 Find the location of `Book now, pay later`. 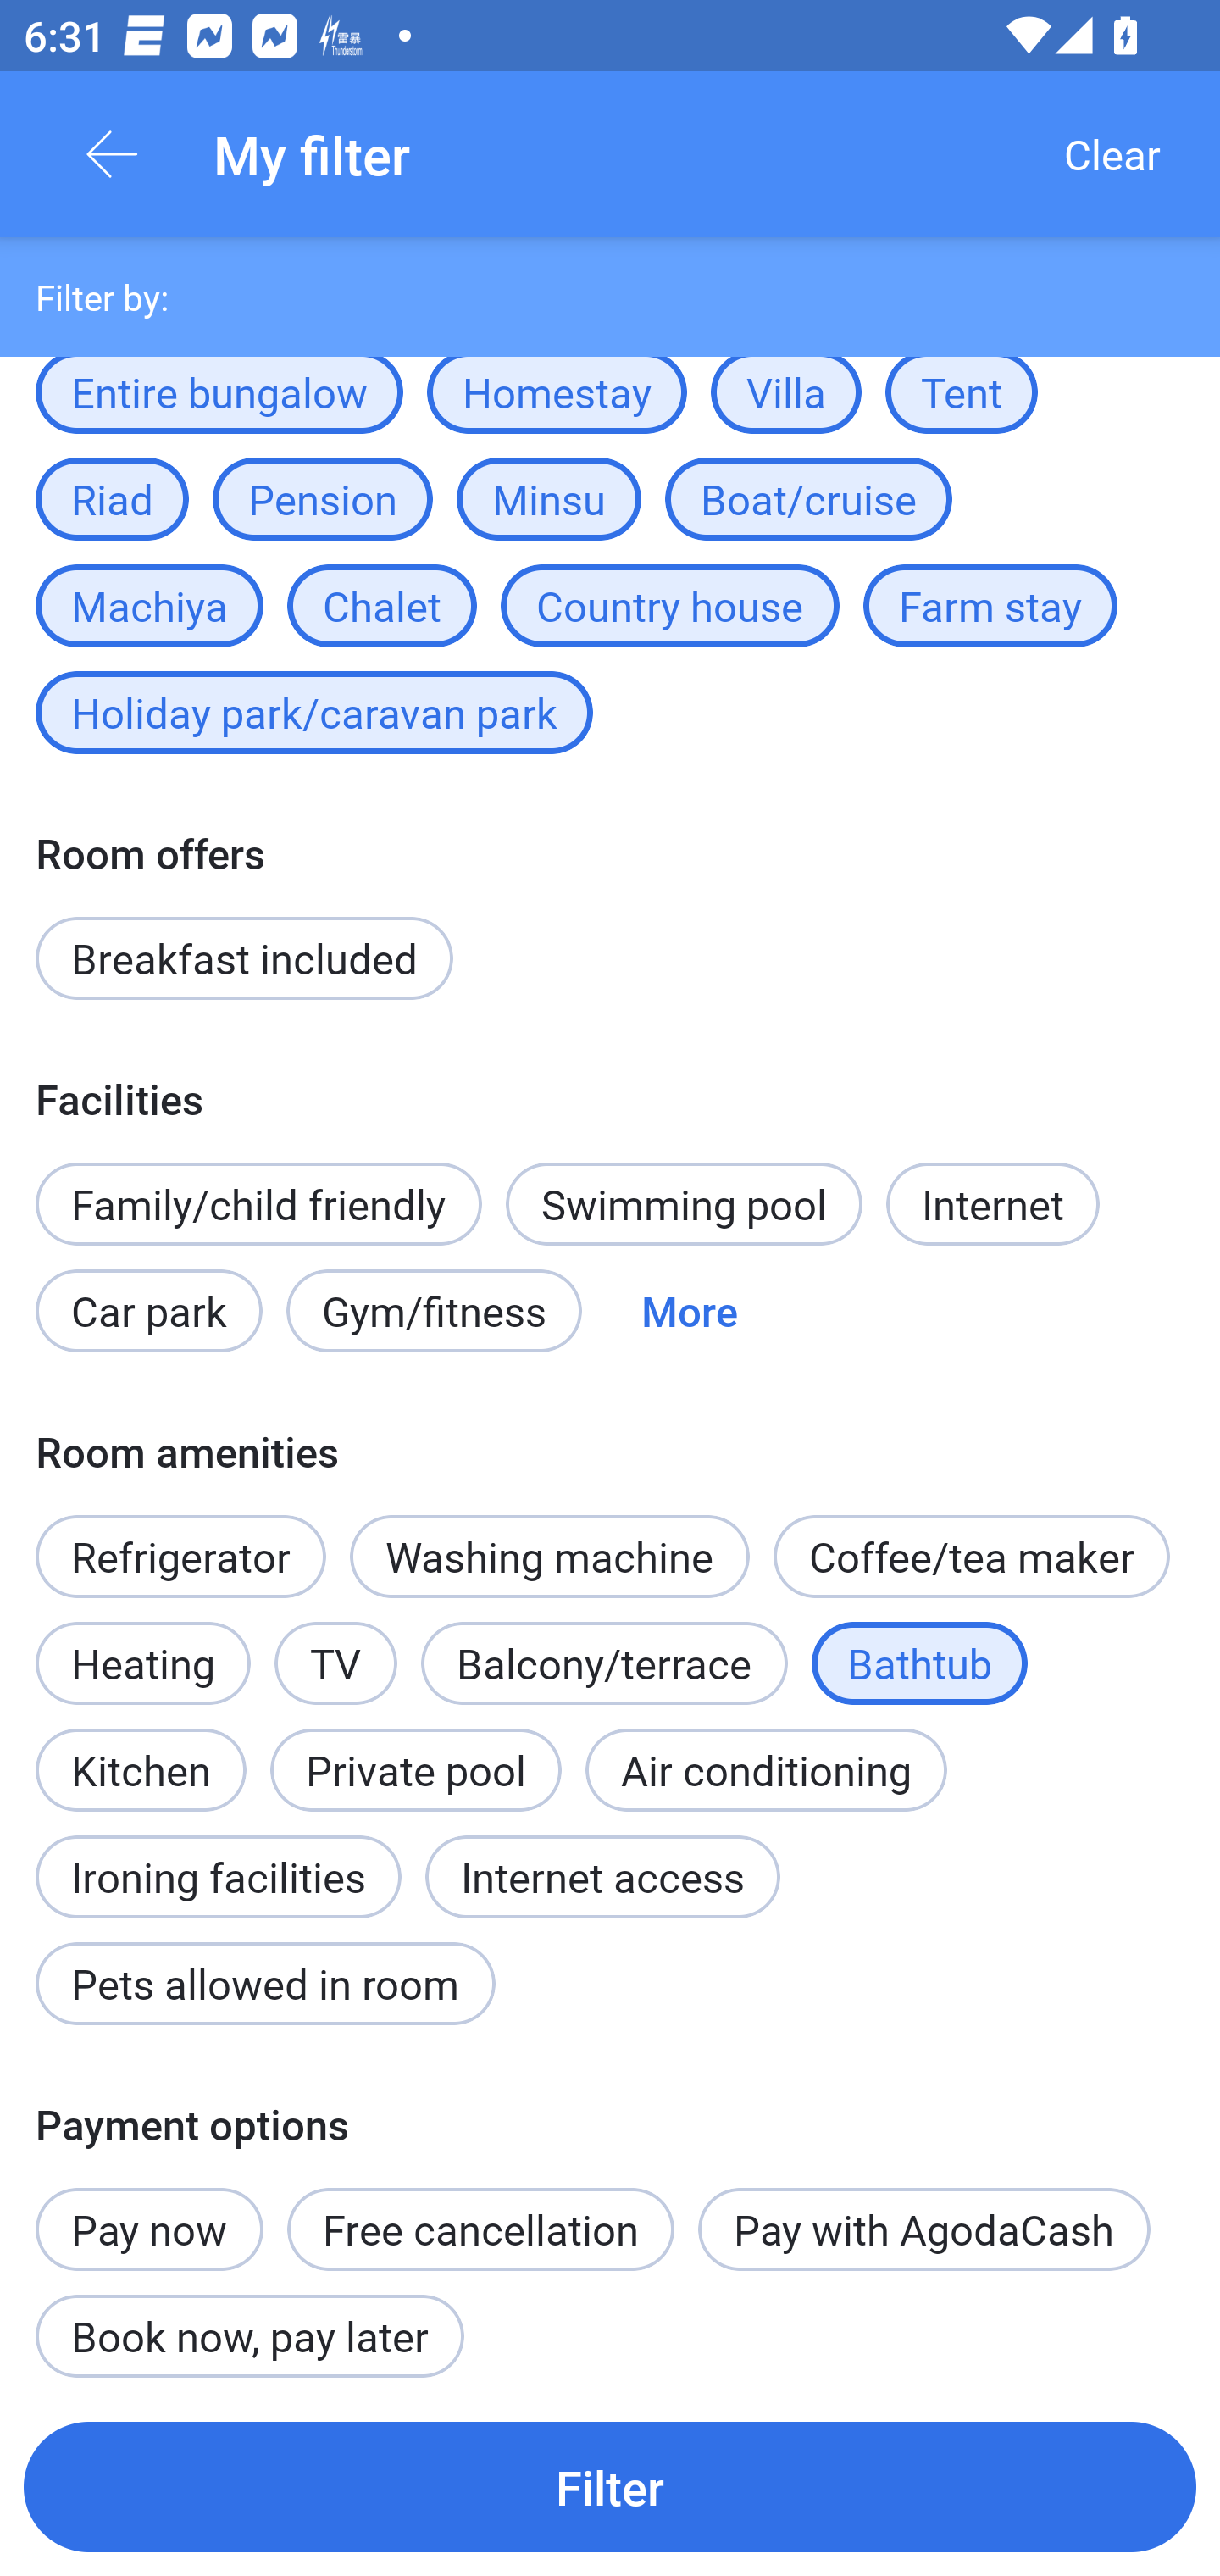

Book now, pay later is located at coordinates (249, 2331).